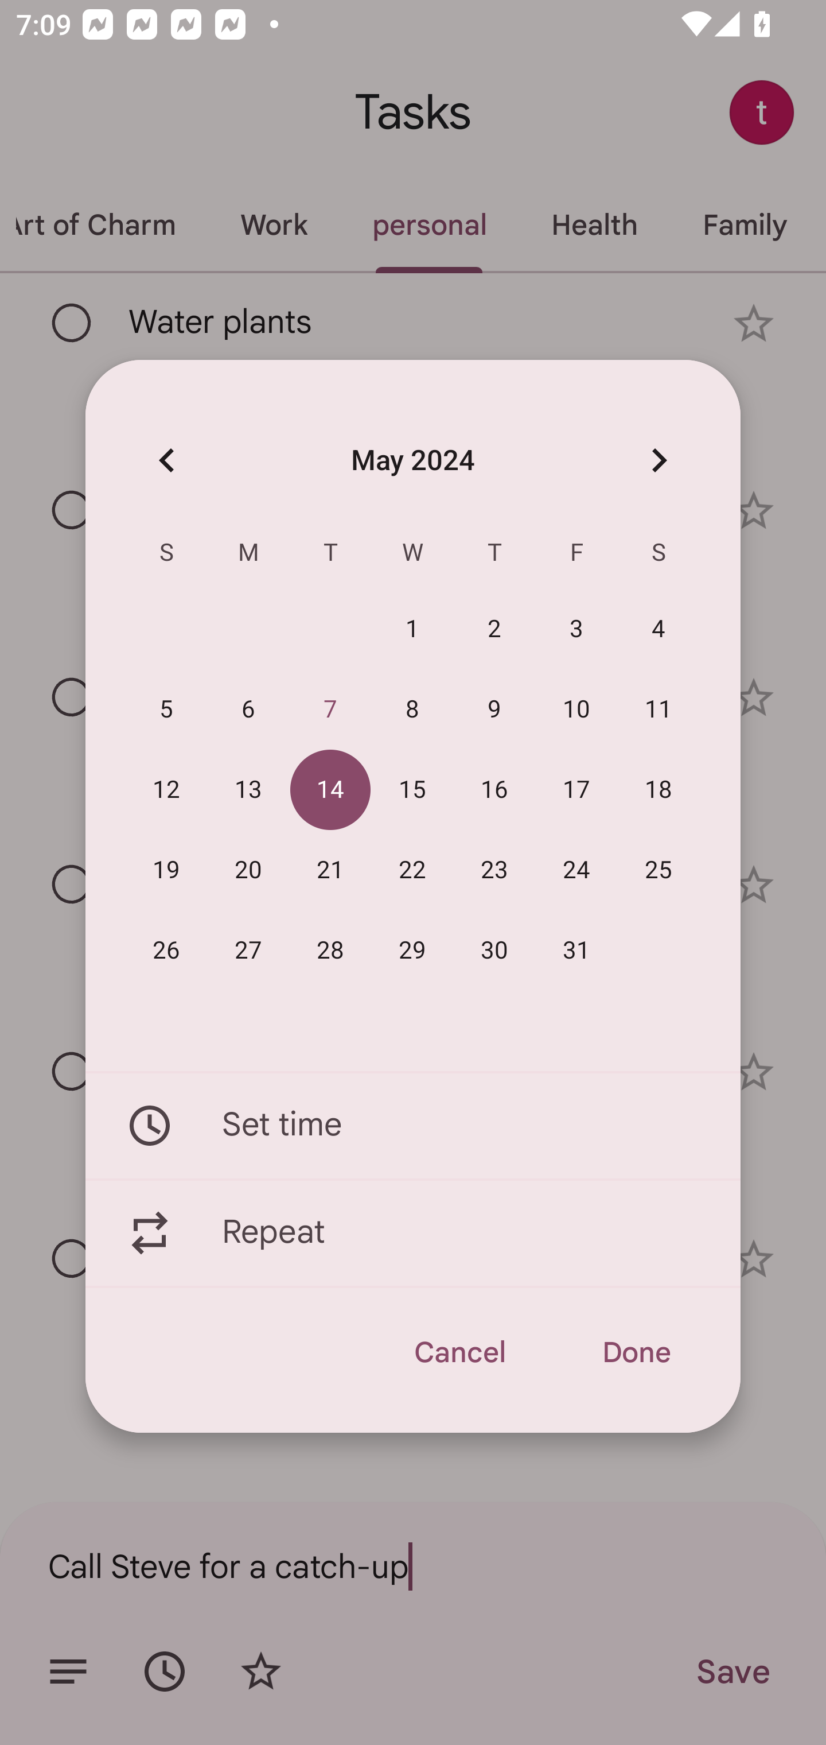 The height and width of the screenshot is (1745, 826). I want to click on 12 12 May 2024, so click(166, 790).